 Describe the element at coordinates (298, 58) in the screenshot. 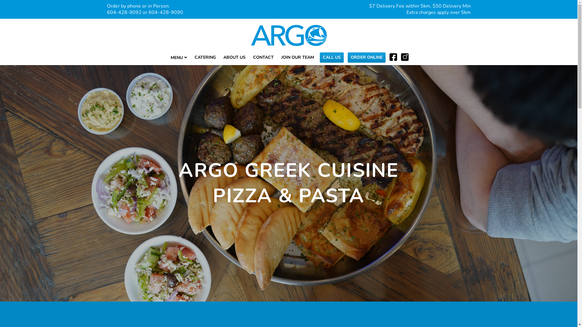

I see `JOIN OUR TEAM` at that location.